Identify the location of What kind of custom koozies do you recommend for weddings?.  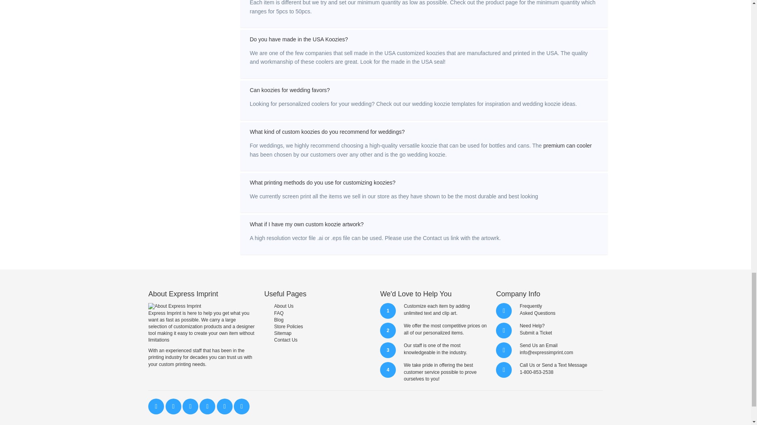
(424, 131).